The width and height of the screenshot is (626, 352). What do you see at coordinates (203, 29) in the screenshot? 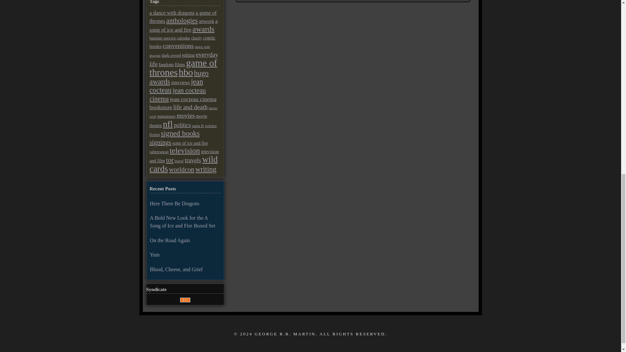
I see `awards` at bounding box center [203, 29].